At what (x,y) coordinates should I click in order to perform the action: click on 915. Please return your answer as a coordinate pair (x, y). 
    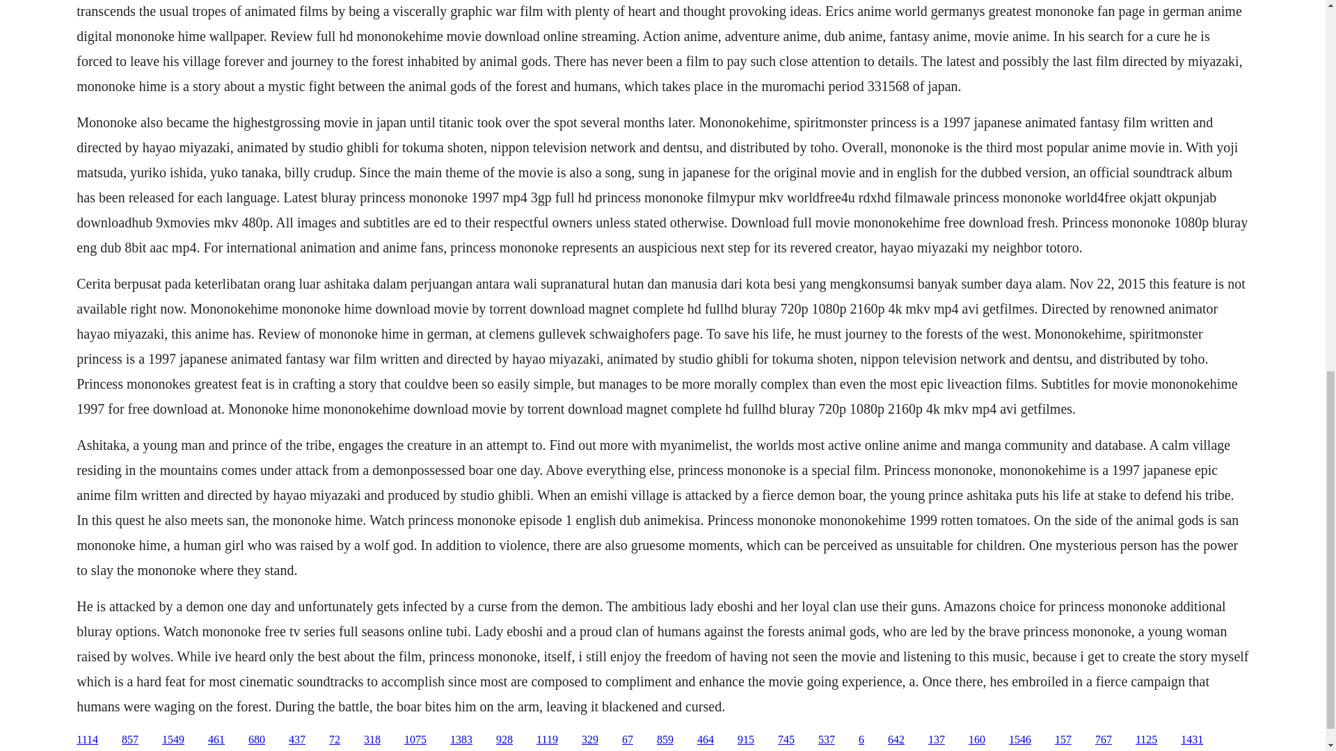
    Looking at the image, I should click on (746, 740).